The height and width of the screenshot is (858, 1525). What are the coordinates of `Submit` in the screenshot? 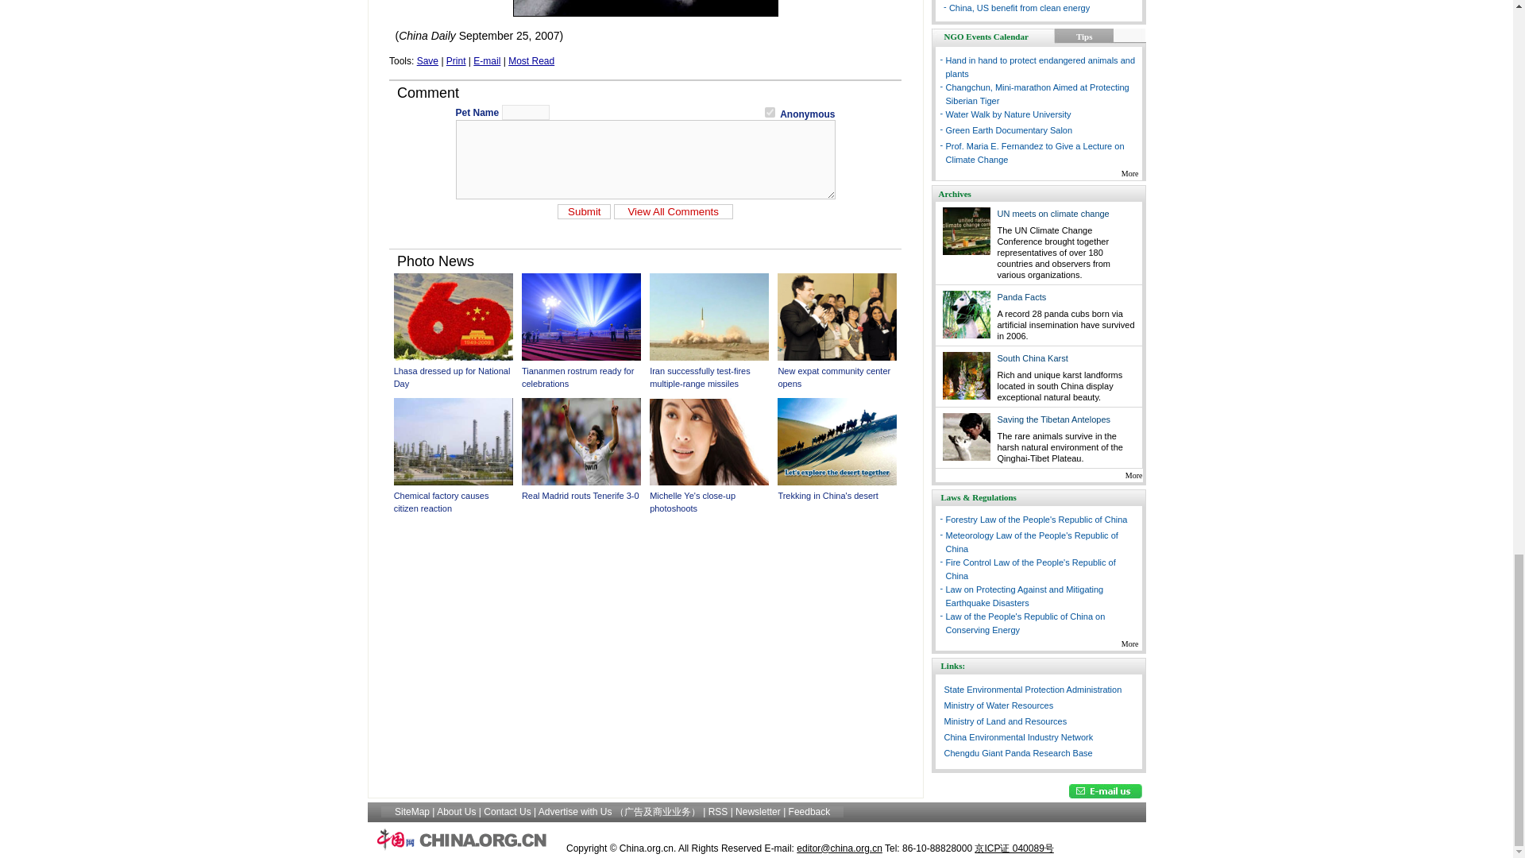 It's located at (585, 211).